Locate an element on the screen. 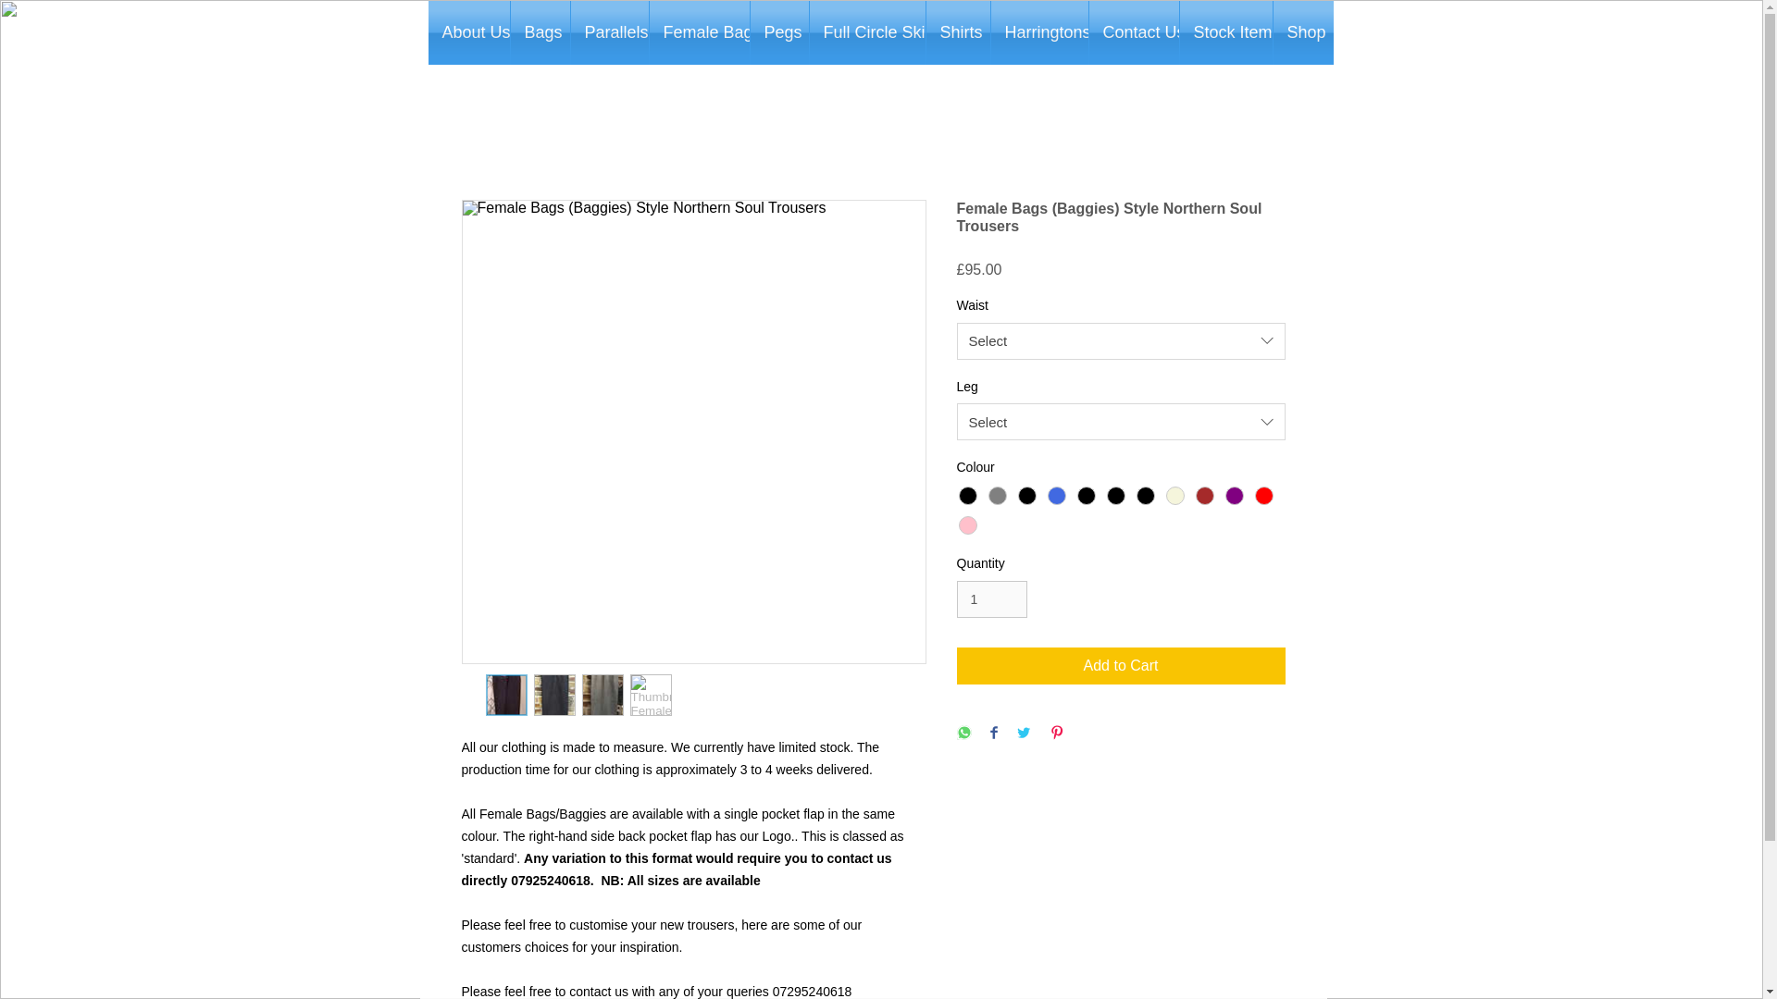 This screenshot has width=1777, height=999. Full Circle Skirts is located at coordinates (866, 33).